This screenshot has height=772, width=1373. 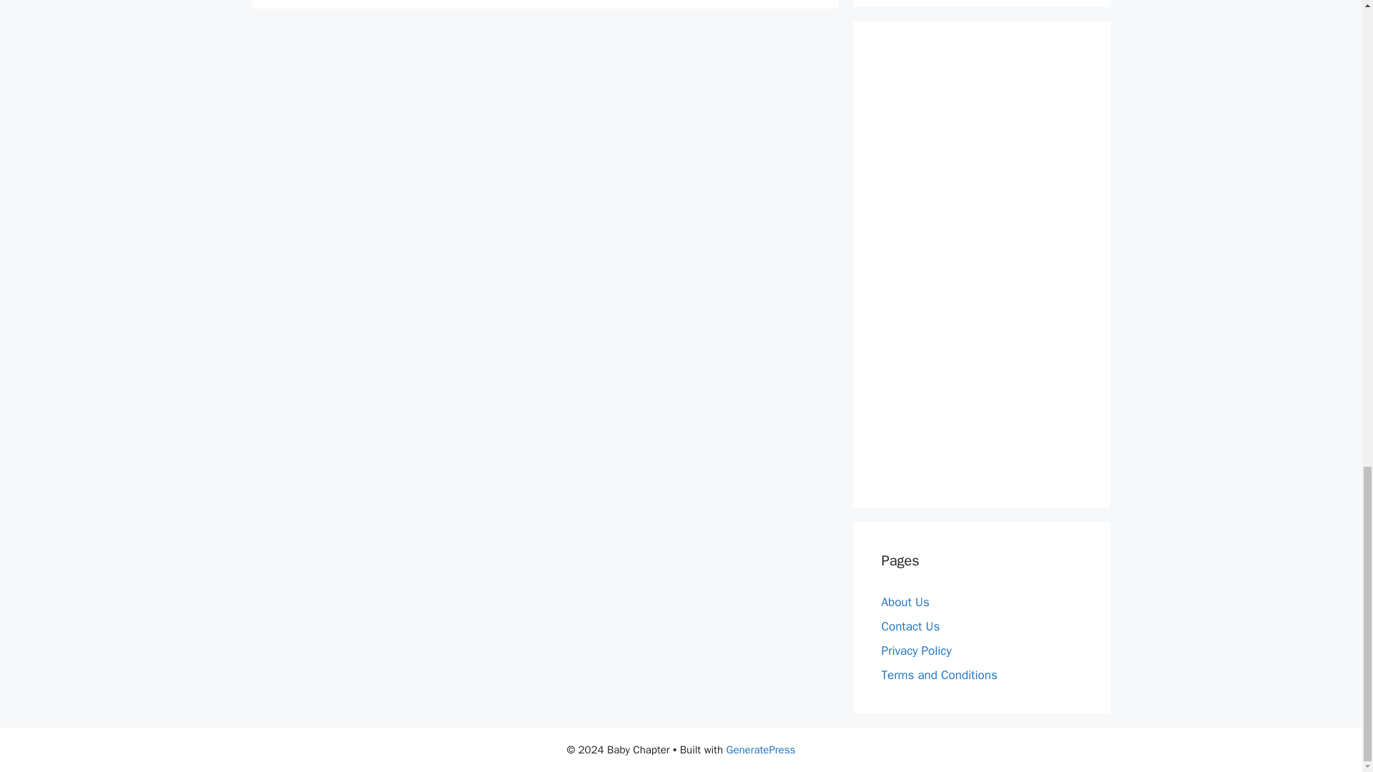 What do you see at coordinates (916, 650) in the screenshot?
I see `Privacy Policy` at bounding box center [916, 650].